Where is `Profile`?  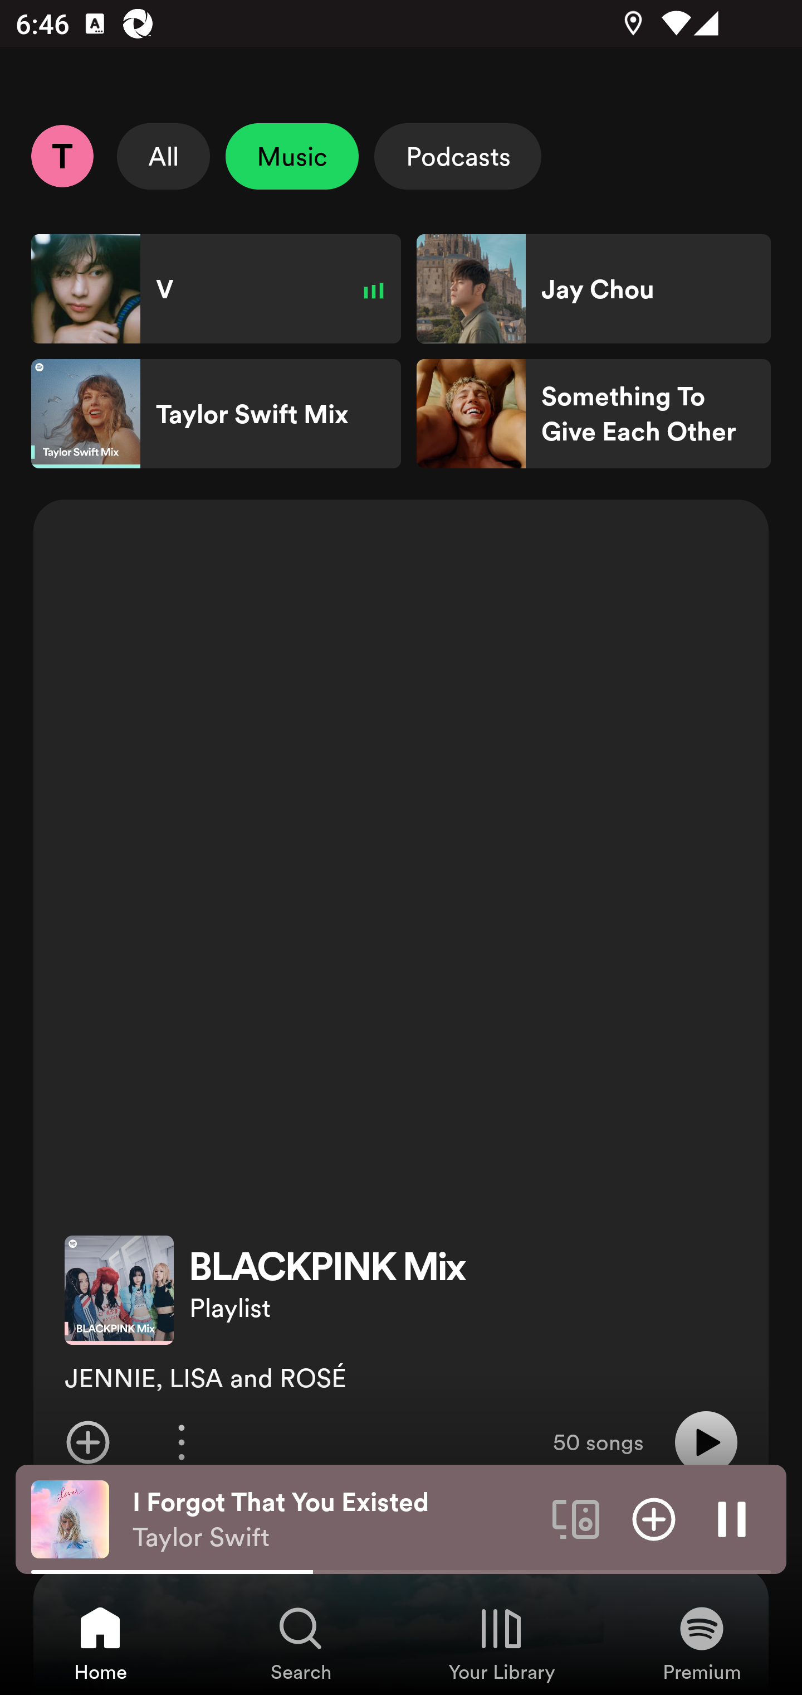
Profile is located at coordinates (62, 156).